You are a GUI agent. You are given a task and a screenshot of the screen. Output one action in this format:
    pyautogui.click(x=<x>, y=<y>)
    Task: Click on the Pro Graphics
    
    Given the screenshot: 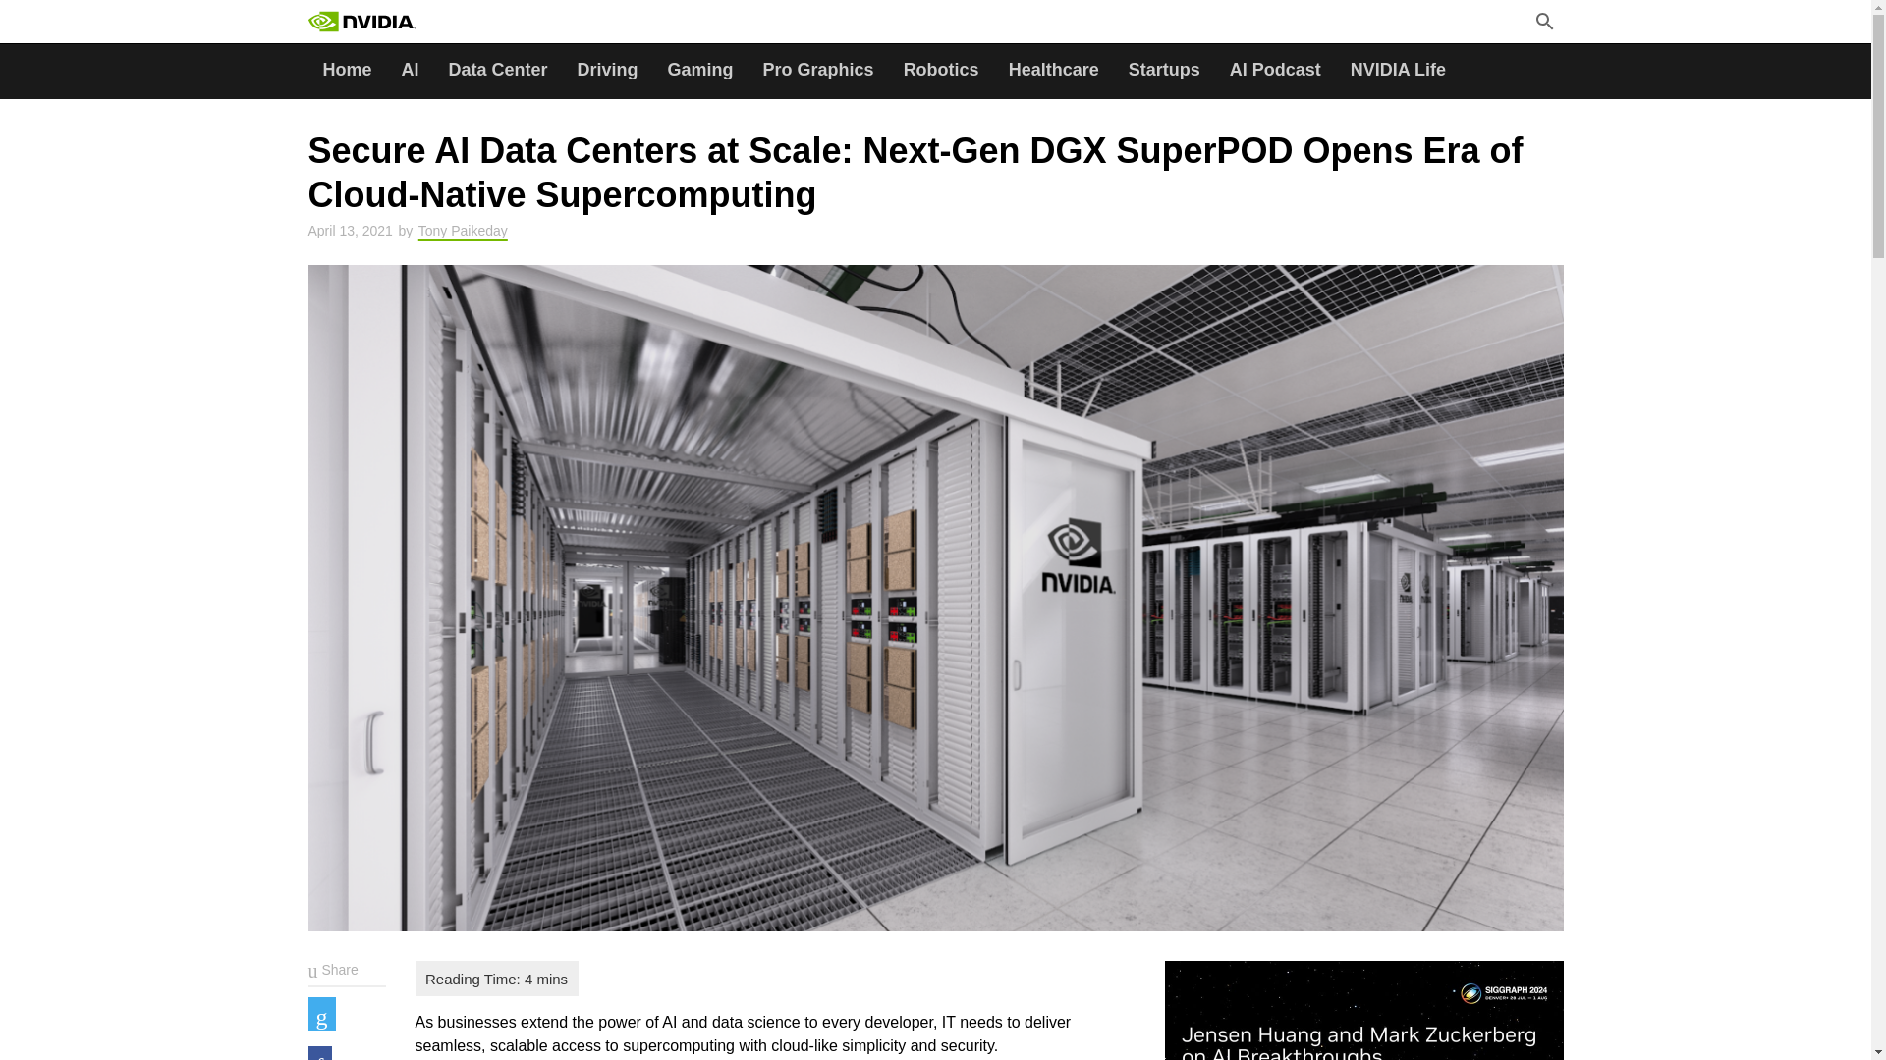 What is the action you would take?
    pyautogui.click(x=818, y=72)
    